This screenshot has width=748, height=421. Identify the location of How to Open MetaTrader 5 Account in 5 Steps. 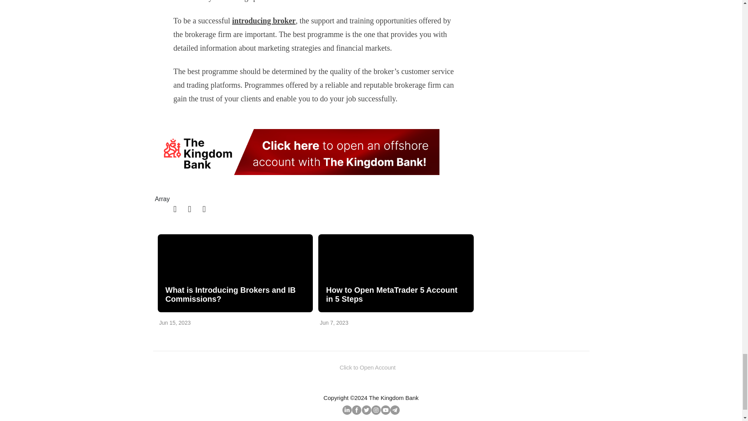
(396, 273).